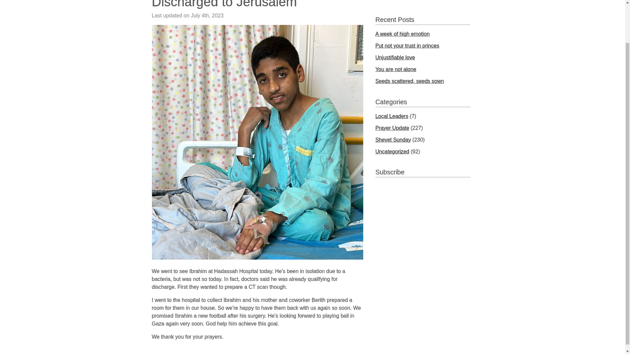 Image resolution: width=630 pixels, height=354 pixels. Describe the element at coordinates (393, 140) in the screenshot. I see `Shevet Sunday` at that location.